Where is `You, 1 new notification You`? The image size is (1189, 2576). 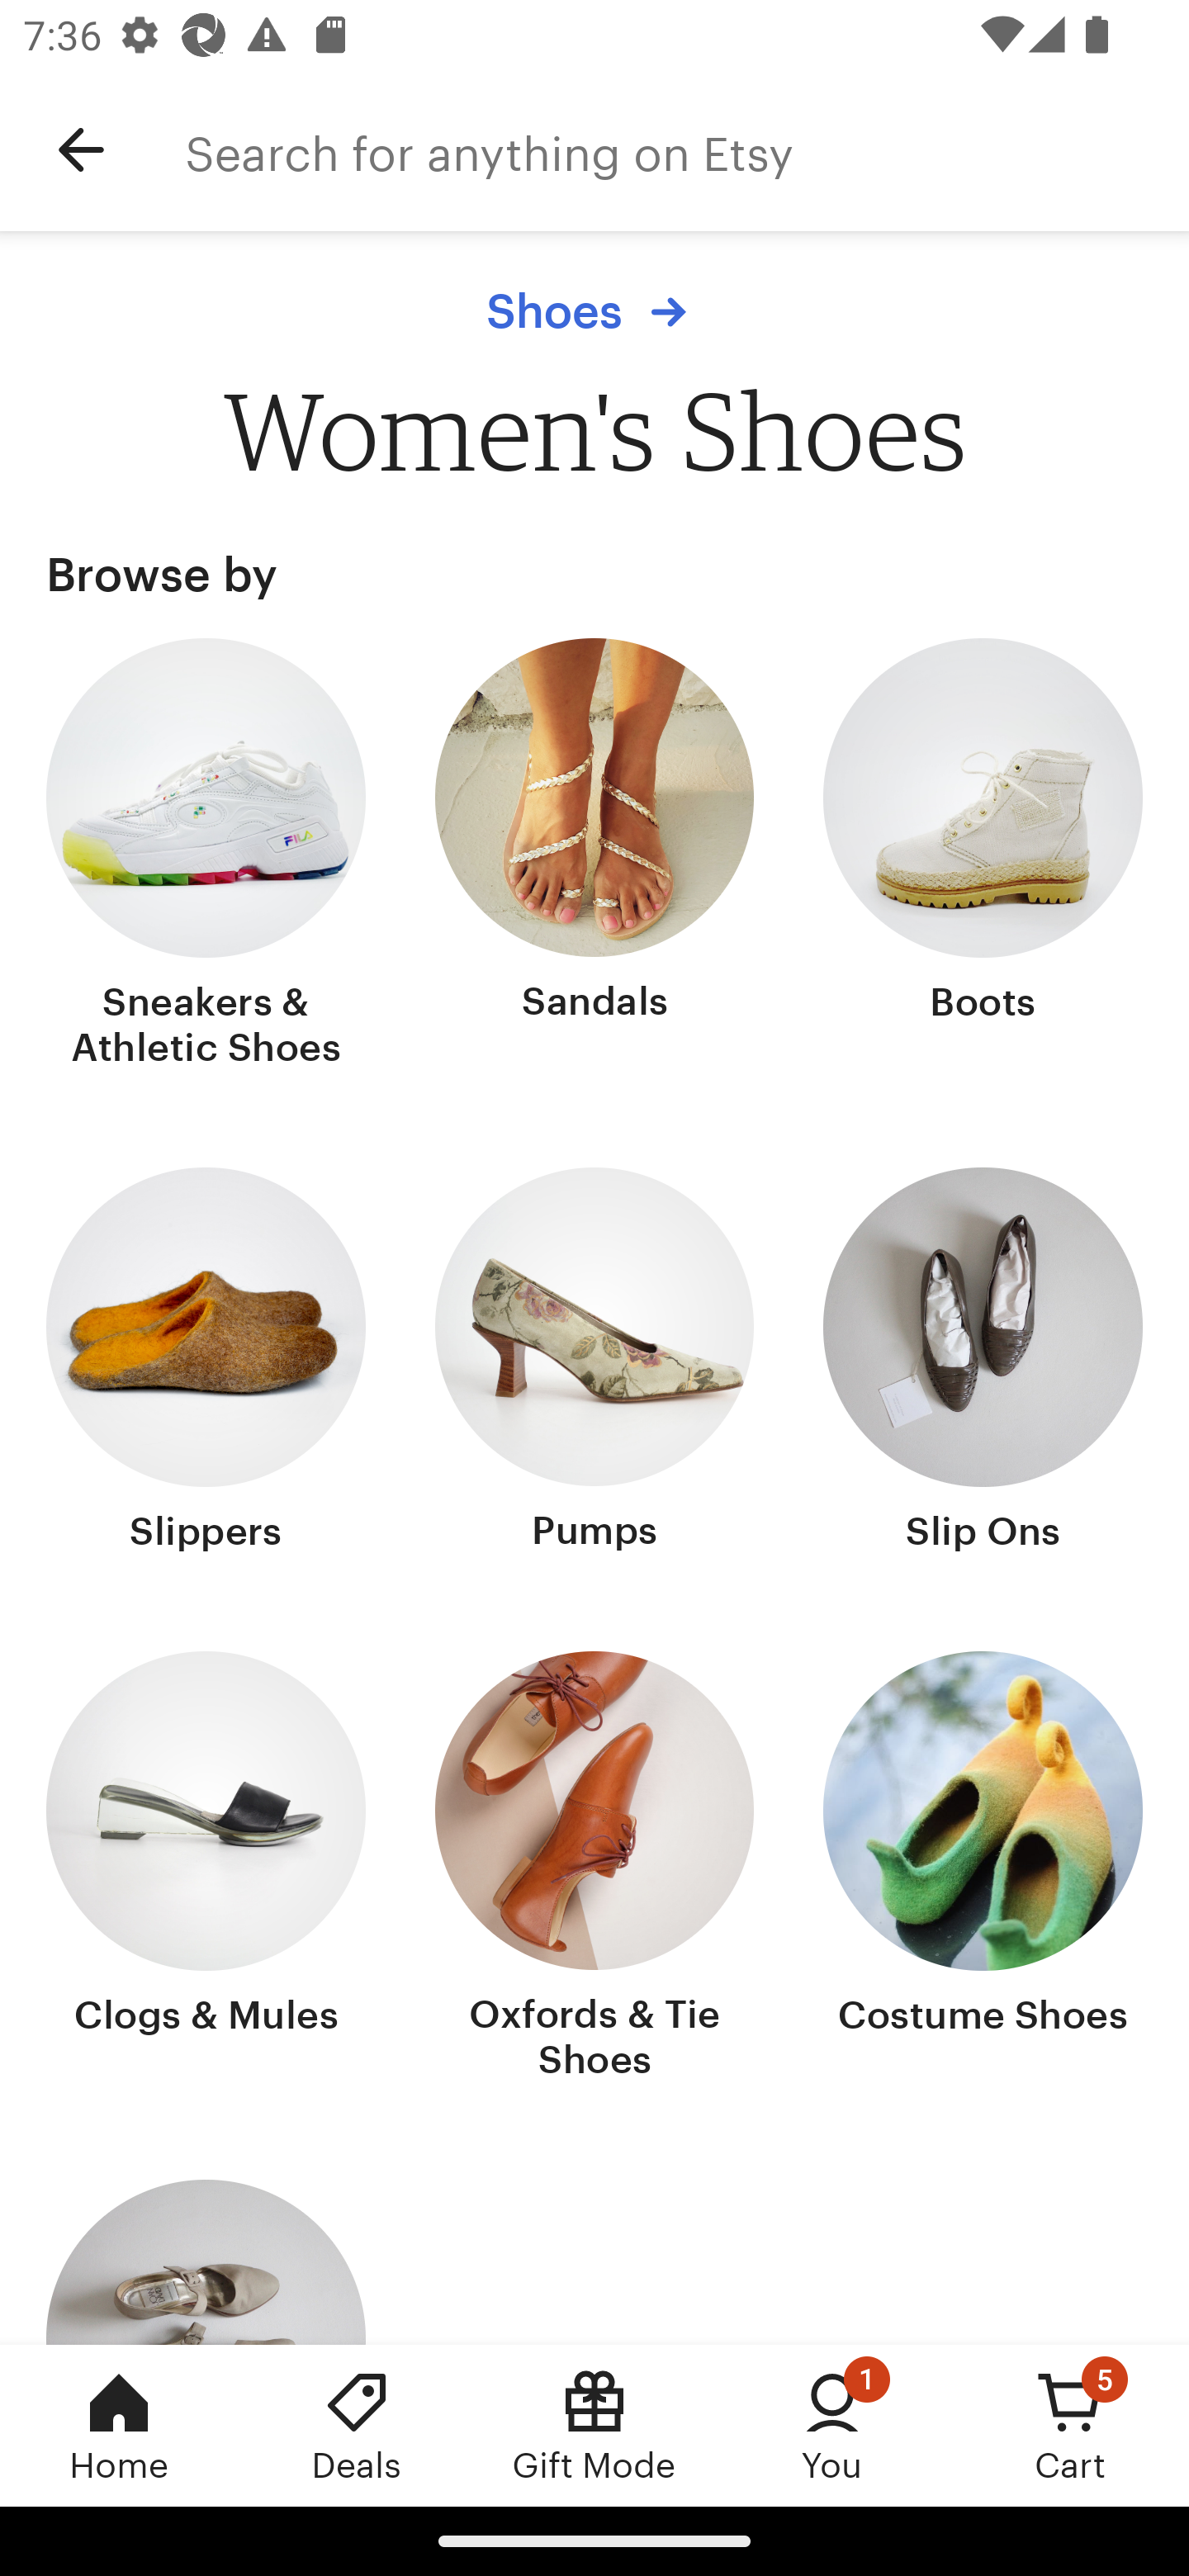 You, 1 new notification You is located at coordinates (832, 2425).